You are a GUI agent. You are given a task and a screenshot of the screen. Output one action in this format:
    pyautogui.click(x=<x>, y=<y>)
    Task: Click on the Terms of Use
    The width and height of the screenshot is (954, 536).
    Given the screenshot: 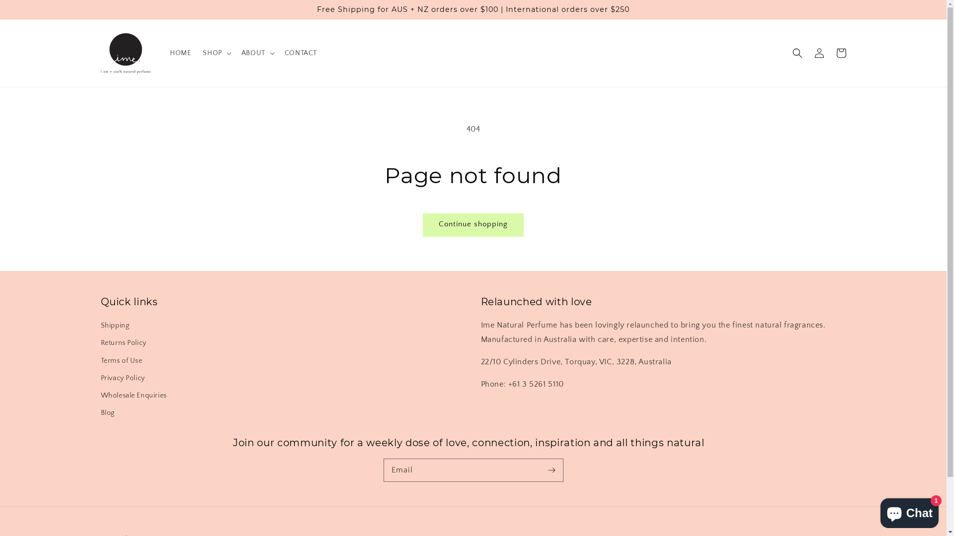 What is the action you would take?
    pyautogui.click(x=121, y=361)
    